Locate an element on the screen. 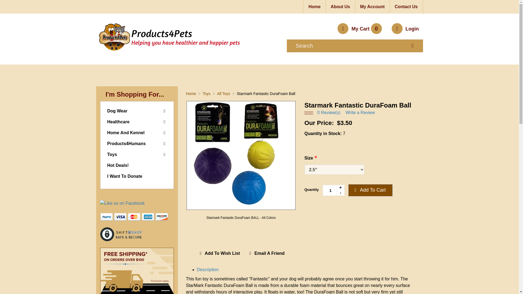 This screenshot has height=294, width=523. Contact Us is located at coordinates (406, 7).